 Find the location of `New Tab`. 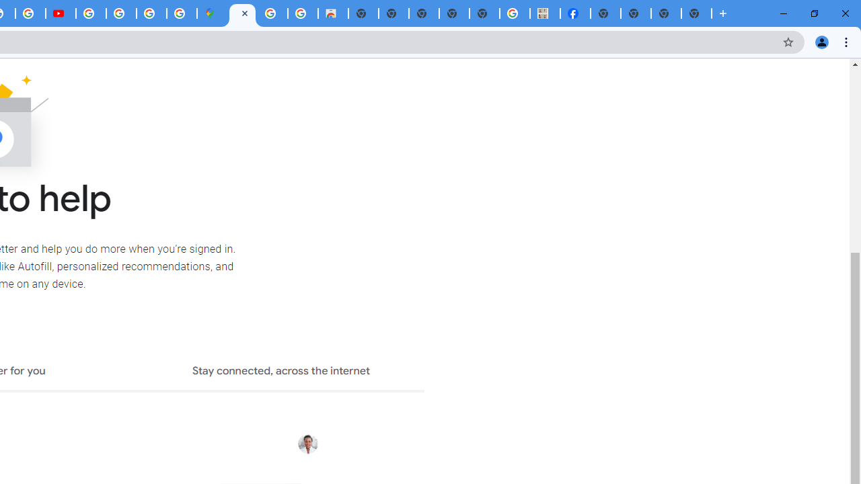

New Tab is located at coordinates (696, 13).